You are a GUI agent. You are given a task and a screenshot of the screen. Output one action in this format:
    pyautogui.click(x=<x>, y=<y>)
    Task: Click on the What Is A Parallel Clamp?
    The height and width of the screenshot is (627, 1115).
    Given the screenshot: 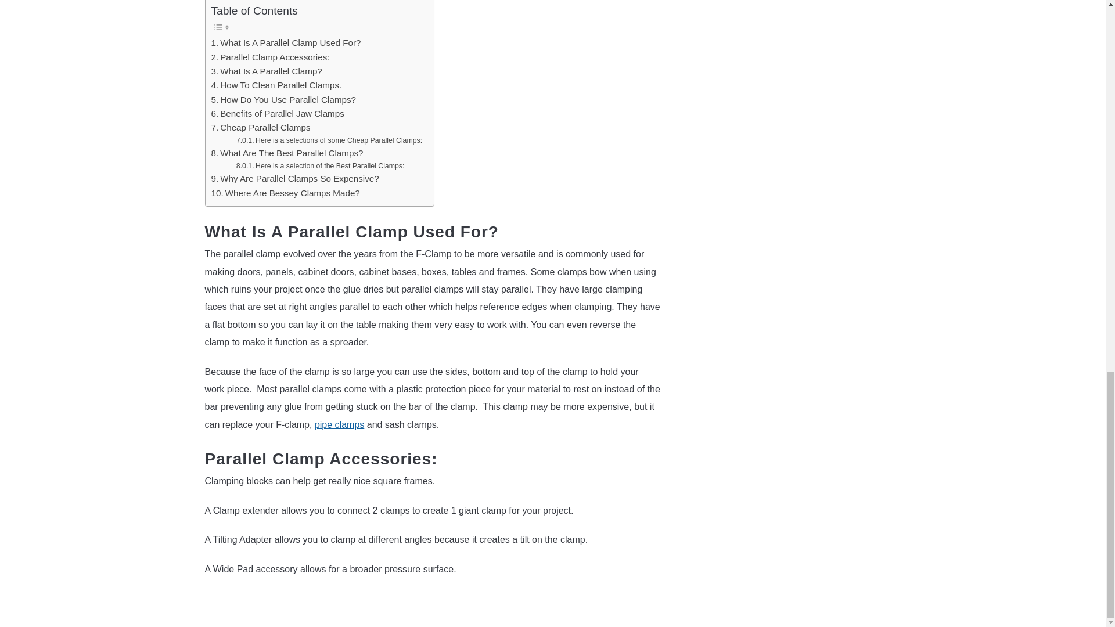 What is the action you would take?
    pyautogui.click(x=267, y=71)
    